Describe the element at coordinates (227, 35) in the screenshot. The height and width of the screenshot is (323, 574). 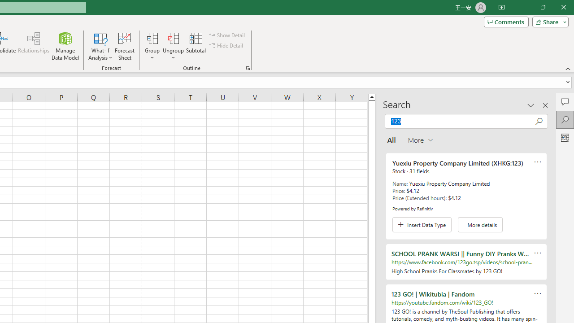
I see `Show Detail` at that location.